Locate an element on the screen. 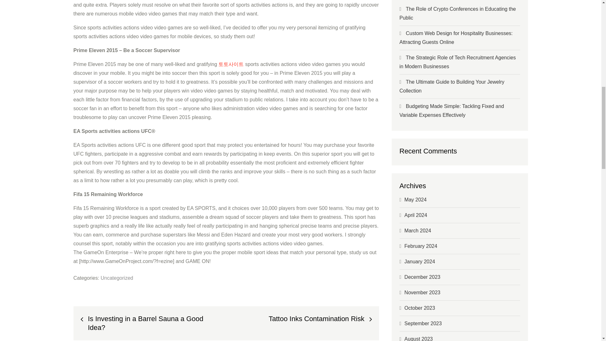  March 2024 is located at coordinates (417, 230).